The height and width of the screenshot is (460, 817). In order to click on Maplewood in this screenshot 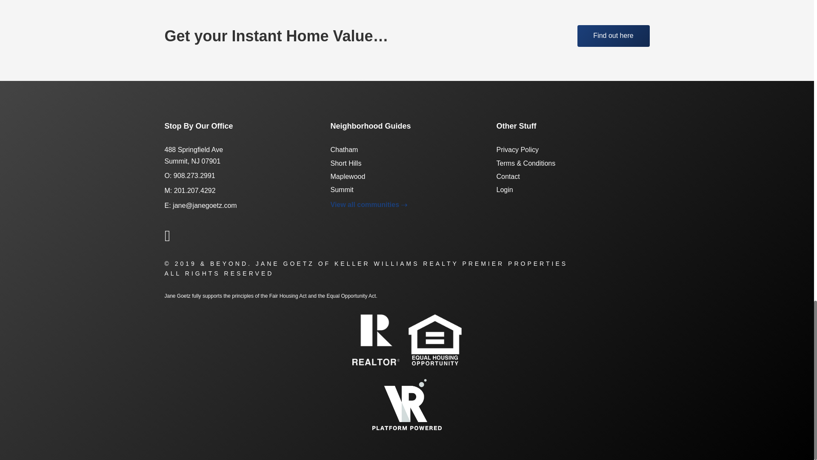, I will do `click(347, 176)`.